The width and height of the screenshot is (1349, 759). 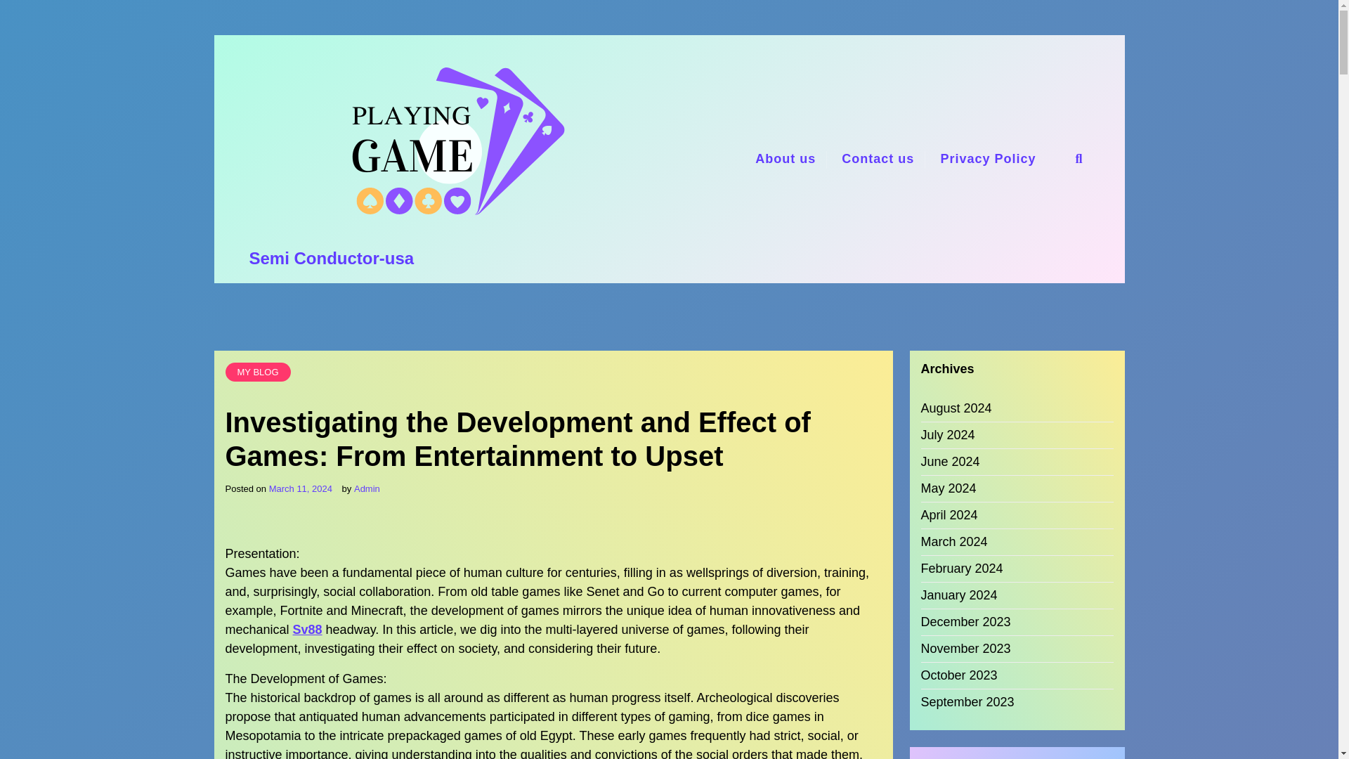 What do you see at coordinates (958, 595) in the screenshot?
I see `January 2024` at bounding box center [958, 595].